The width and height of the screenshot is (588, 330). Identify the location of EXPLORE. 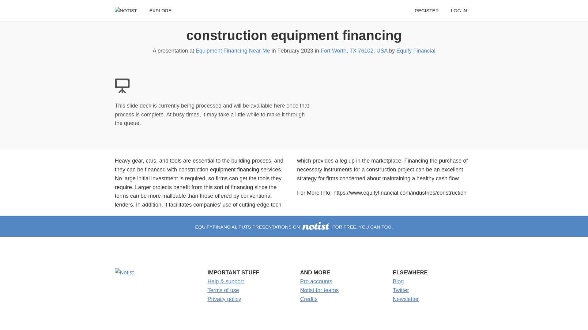
(160, 10).